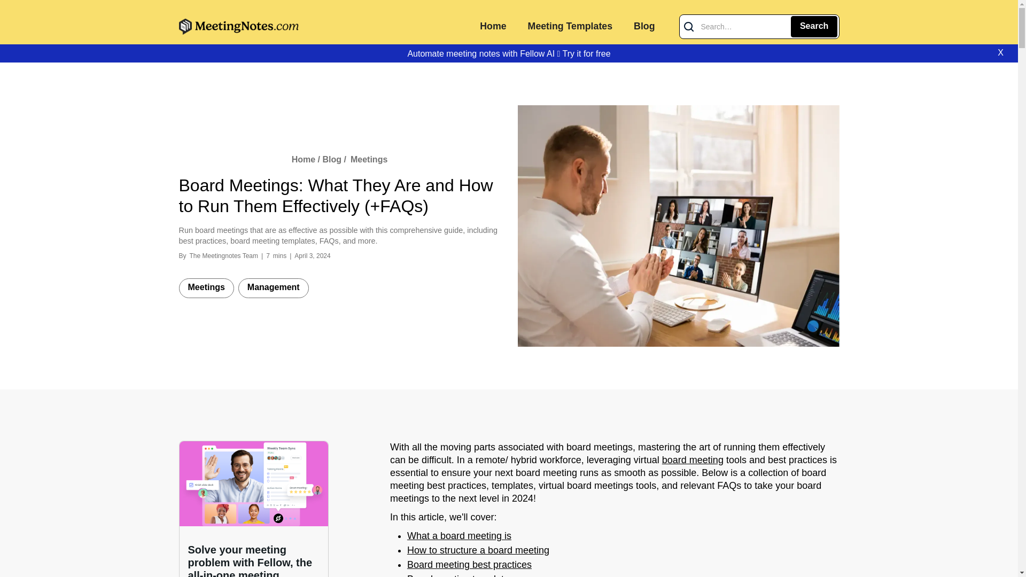 This screenshot has width=1026, height=577. What do you see at coordinates (469, 565) in the screenshot?
I see `Board meeting best practices` at bounding box center [469, 565].